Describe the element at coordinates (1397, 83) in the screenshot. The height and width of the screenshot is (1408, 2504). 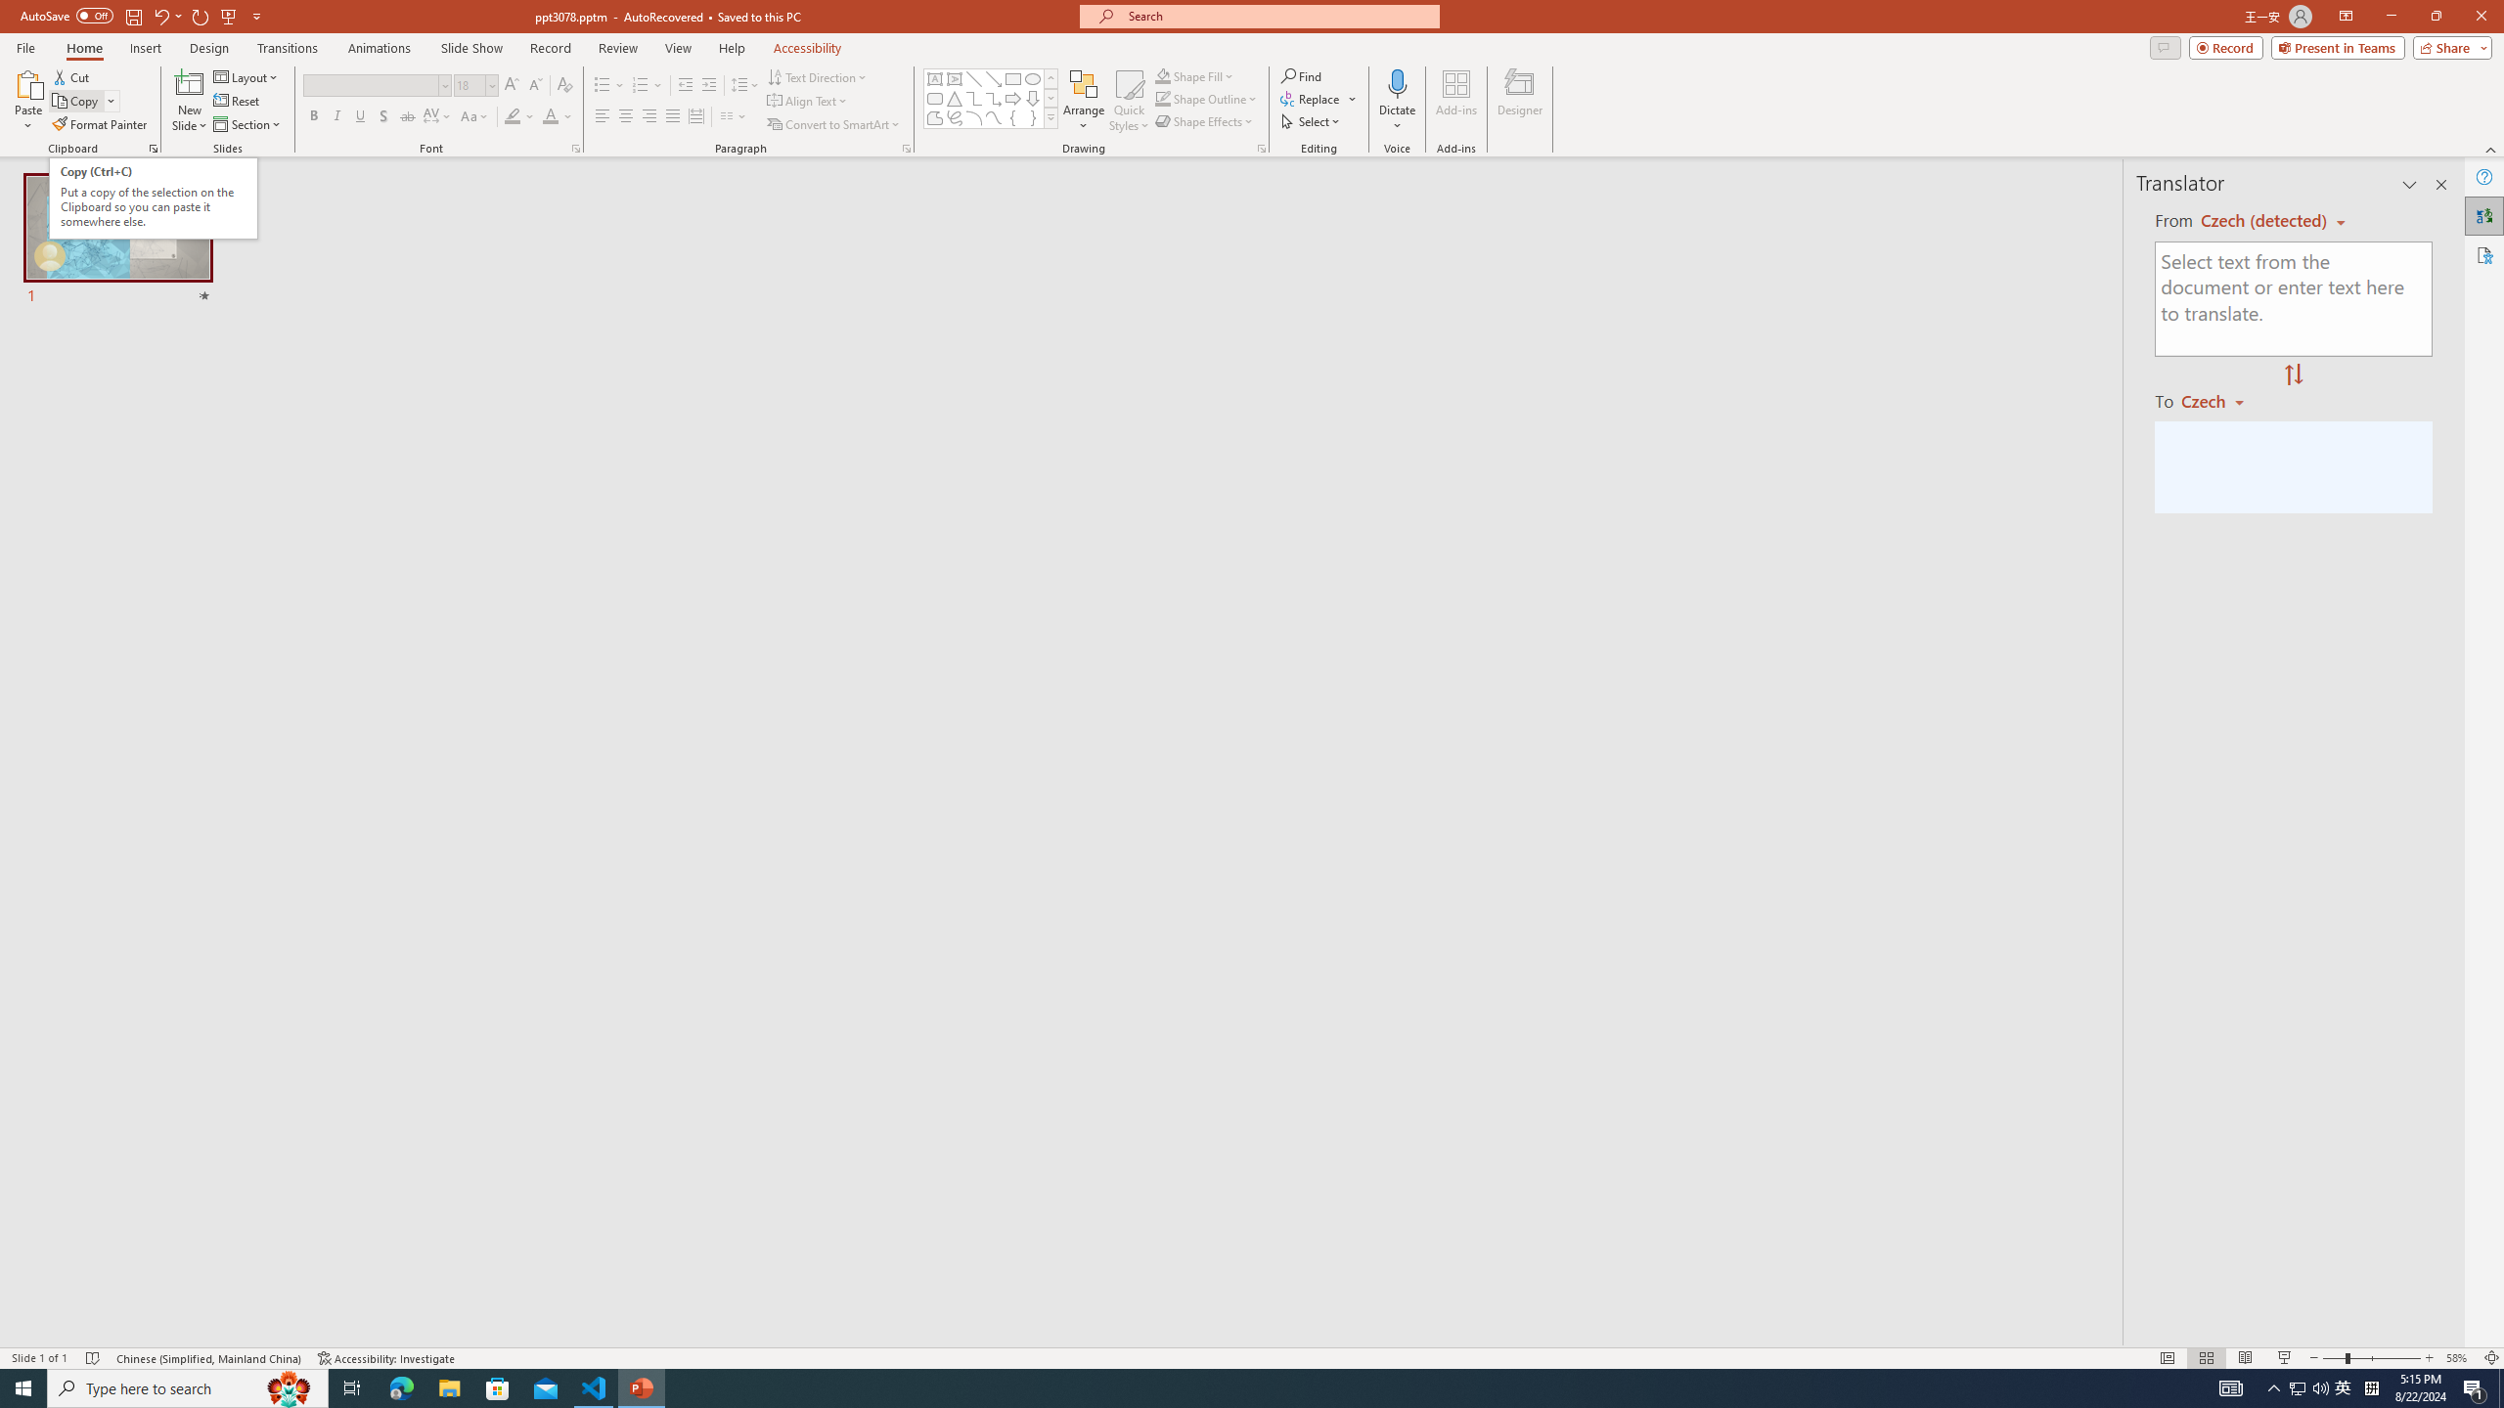
I see `Dictate` at that location.